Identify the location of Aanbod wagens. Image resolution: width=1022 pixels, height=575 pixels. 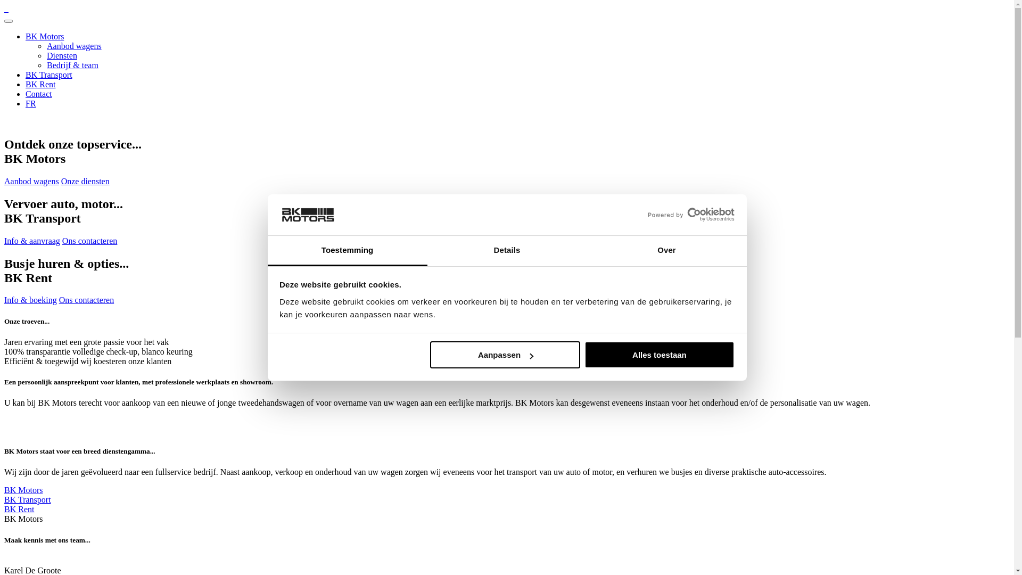
(32, 181).